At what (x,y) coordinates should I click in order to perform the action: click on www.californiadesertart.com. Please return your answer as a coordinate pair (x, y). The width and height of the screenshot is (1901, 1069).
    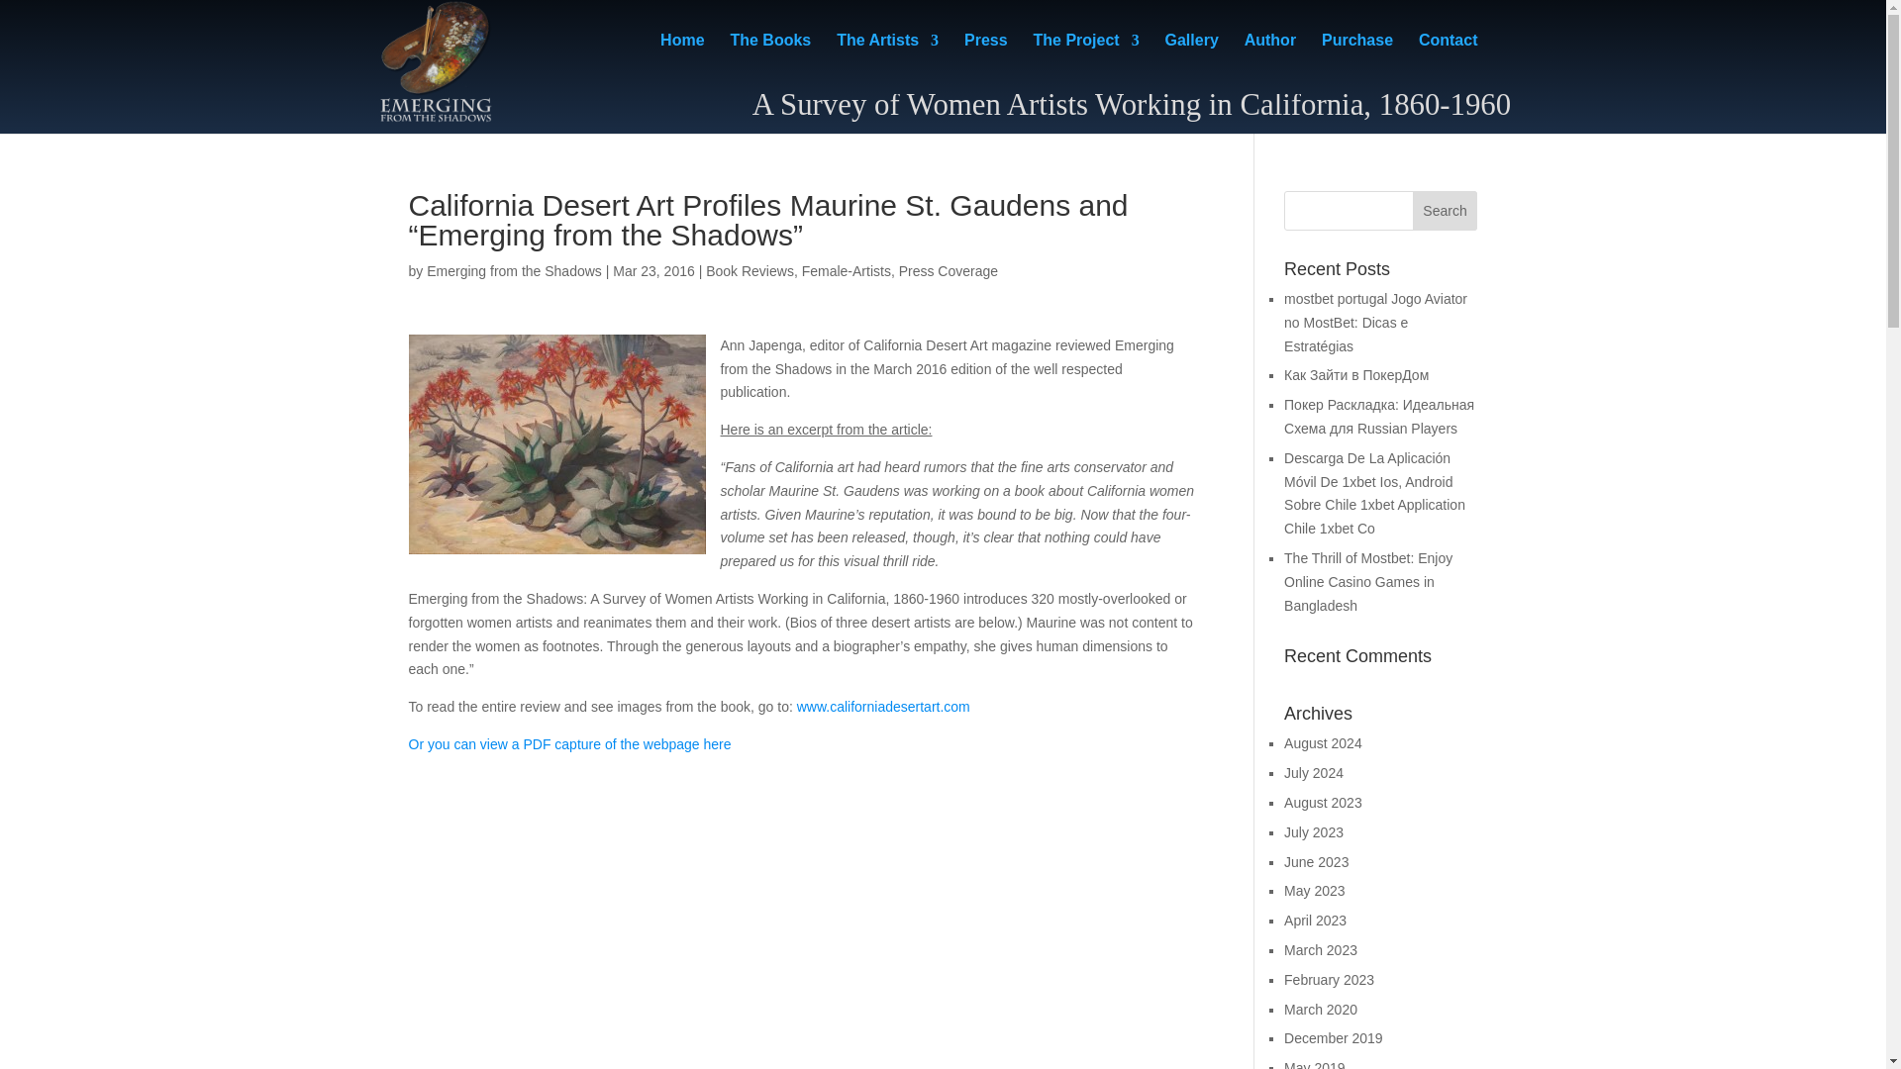
    Looking at the image, I should click on (883, 707).